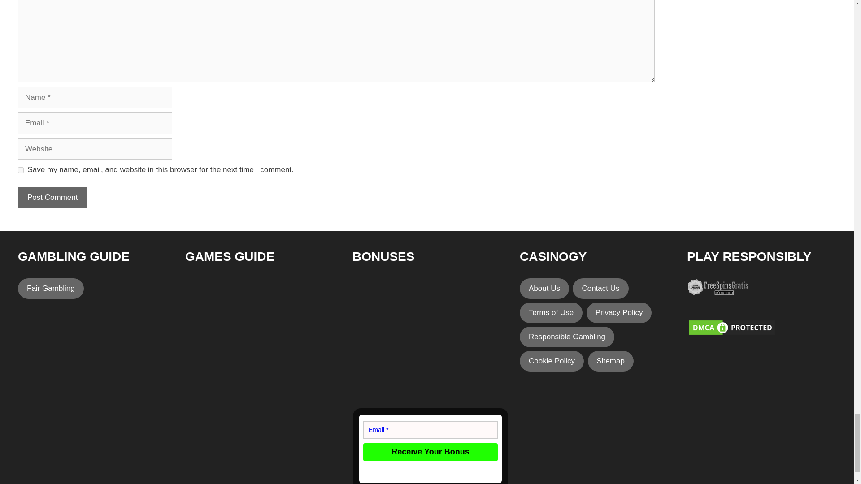  I want to click on yes, so click(21, 169).